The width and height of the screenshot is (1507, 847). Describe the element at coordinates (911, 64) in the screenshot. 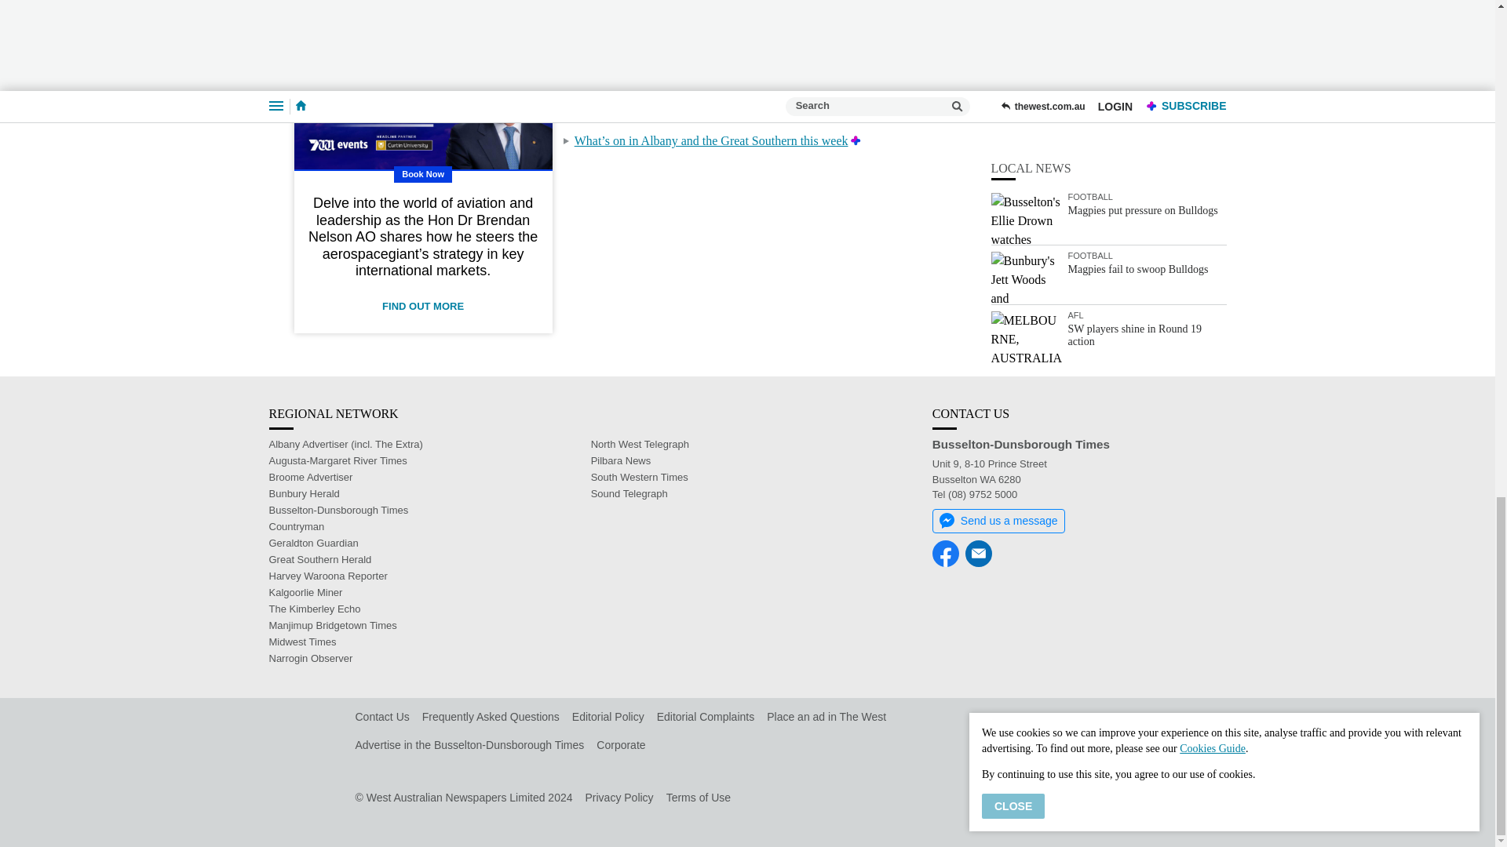

I see `Premium` at that location.